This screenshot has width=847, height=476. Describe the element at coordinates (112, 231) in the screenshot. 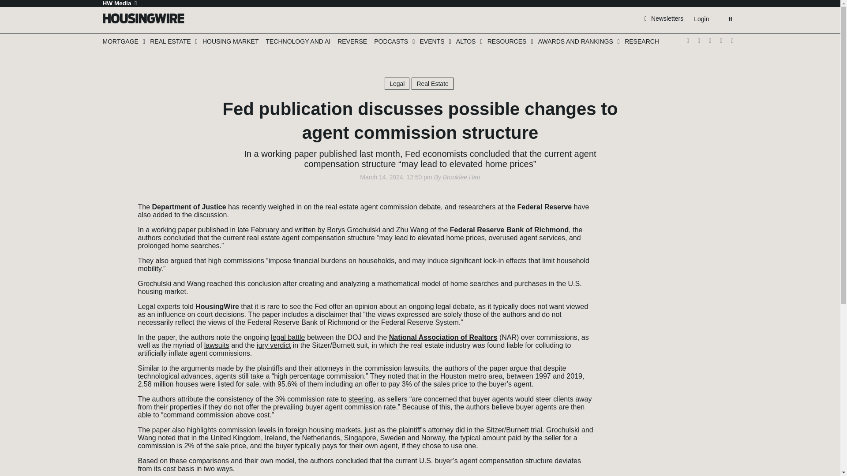

I see `Click to share on LinkedIn` at that location.